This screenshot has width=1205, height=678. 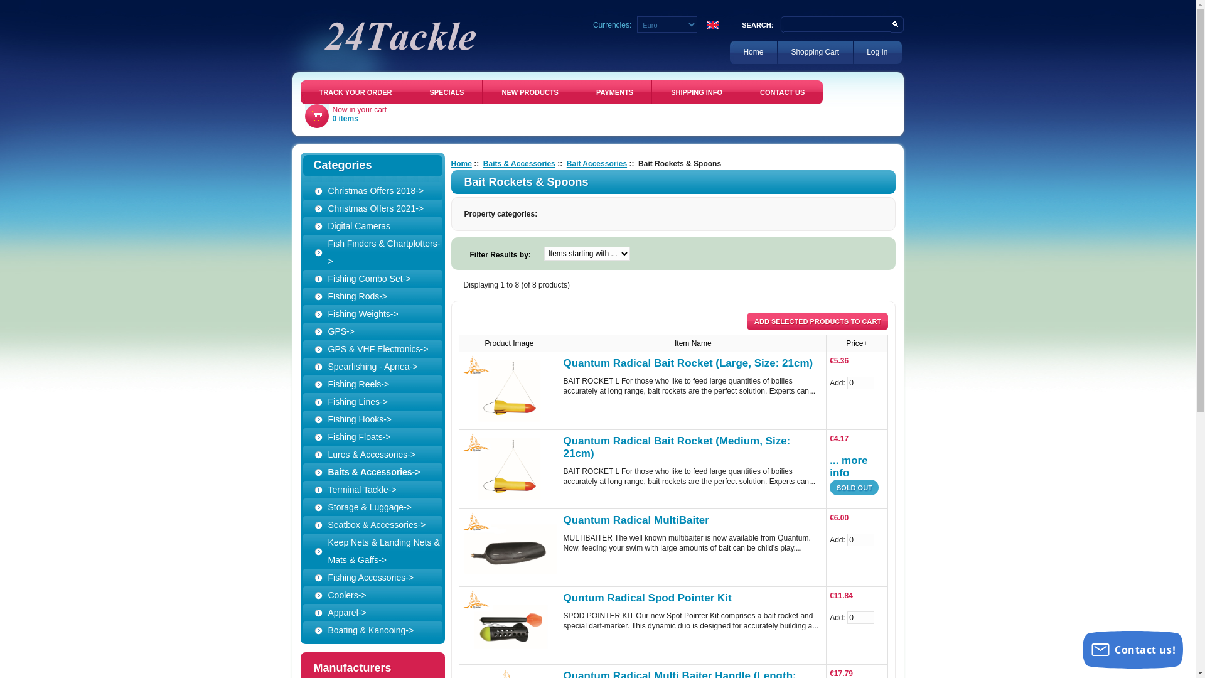 I want to click on 0 items, so click(x=345, y=119).